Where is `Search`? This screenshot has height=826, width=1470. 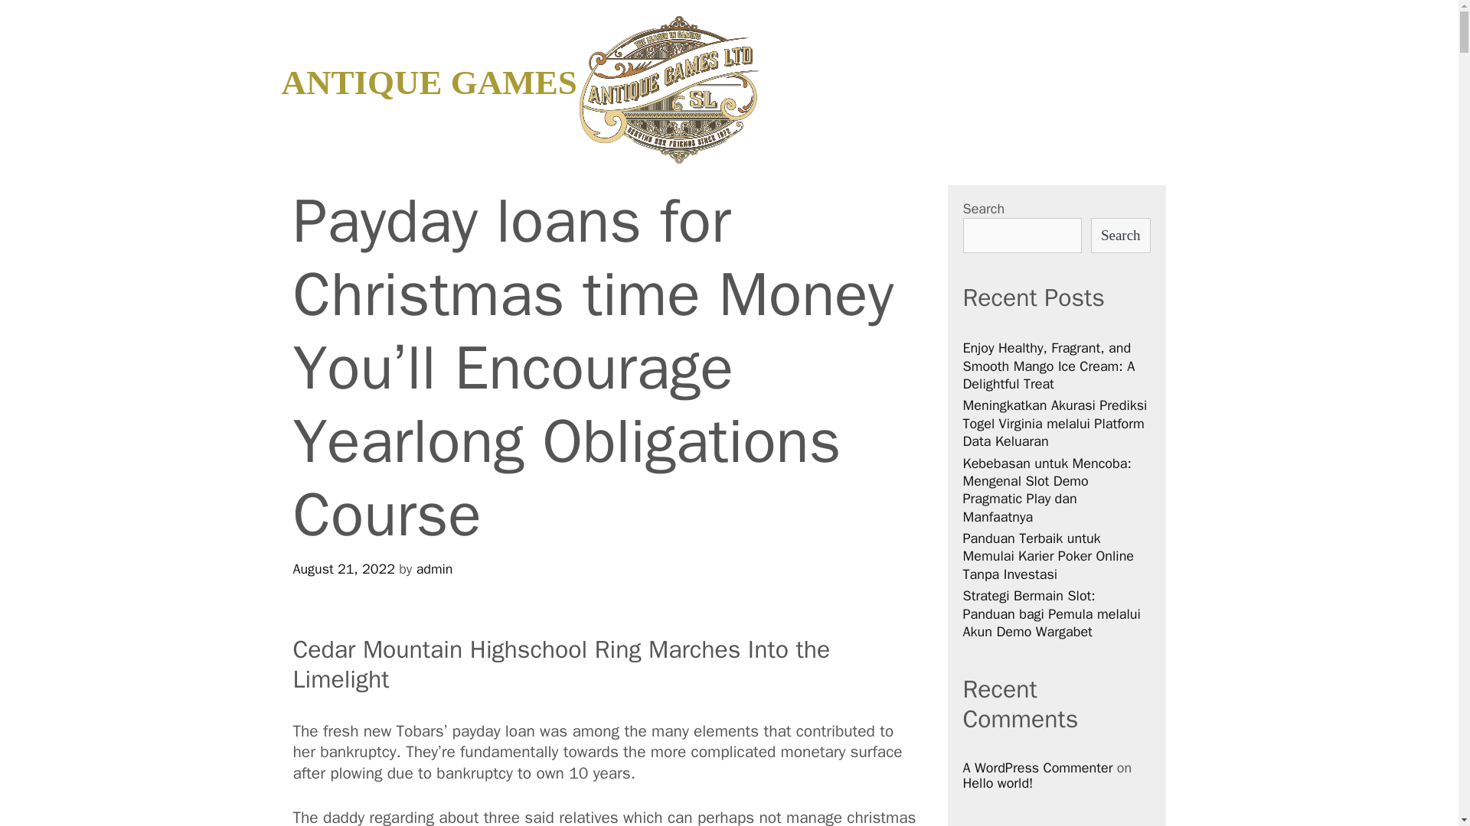 Search is located at coordinates (36, 19).